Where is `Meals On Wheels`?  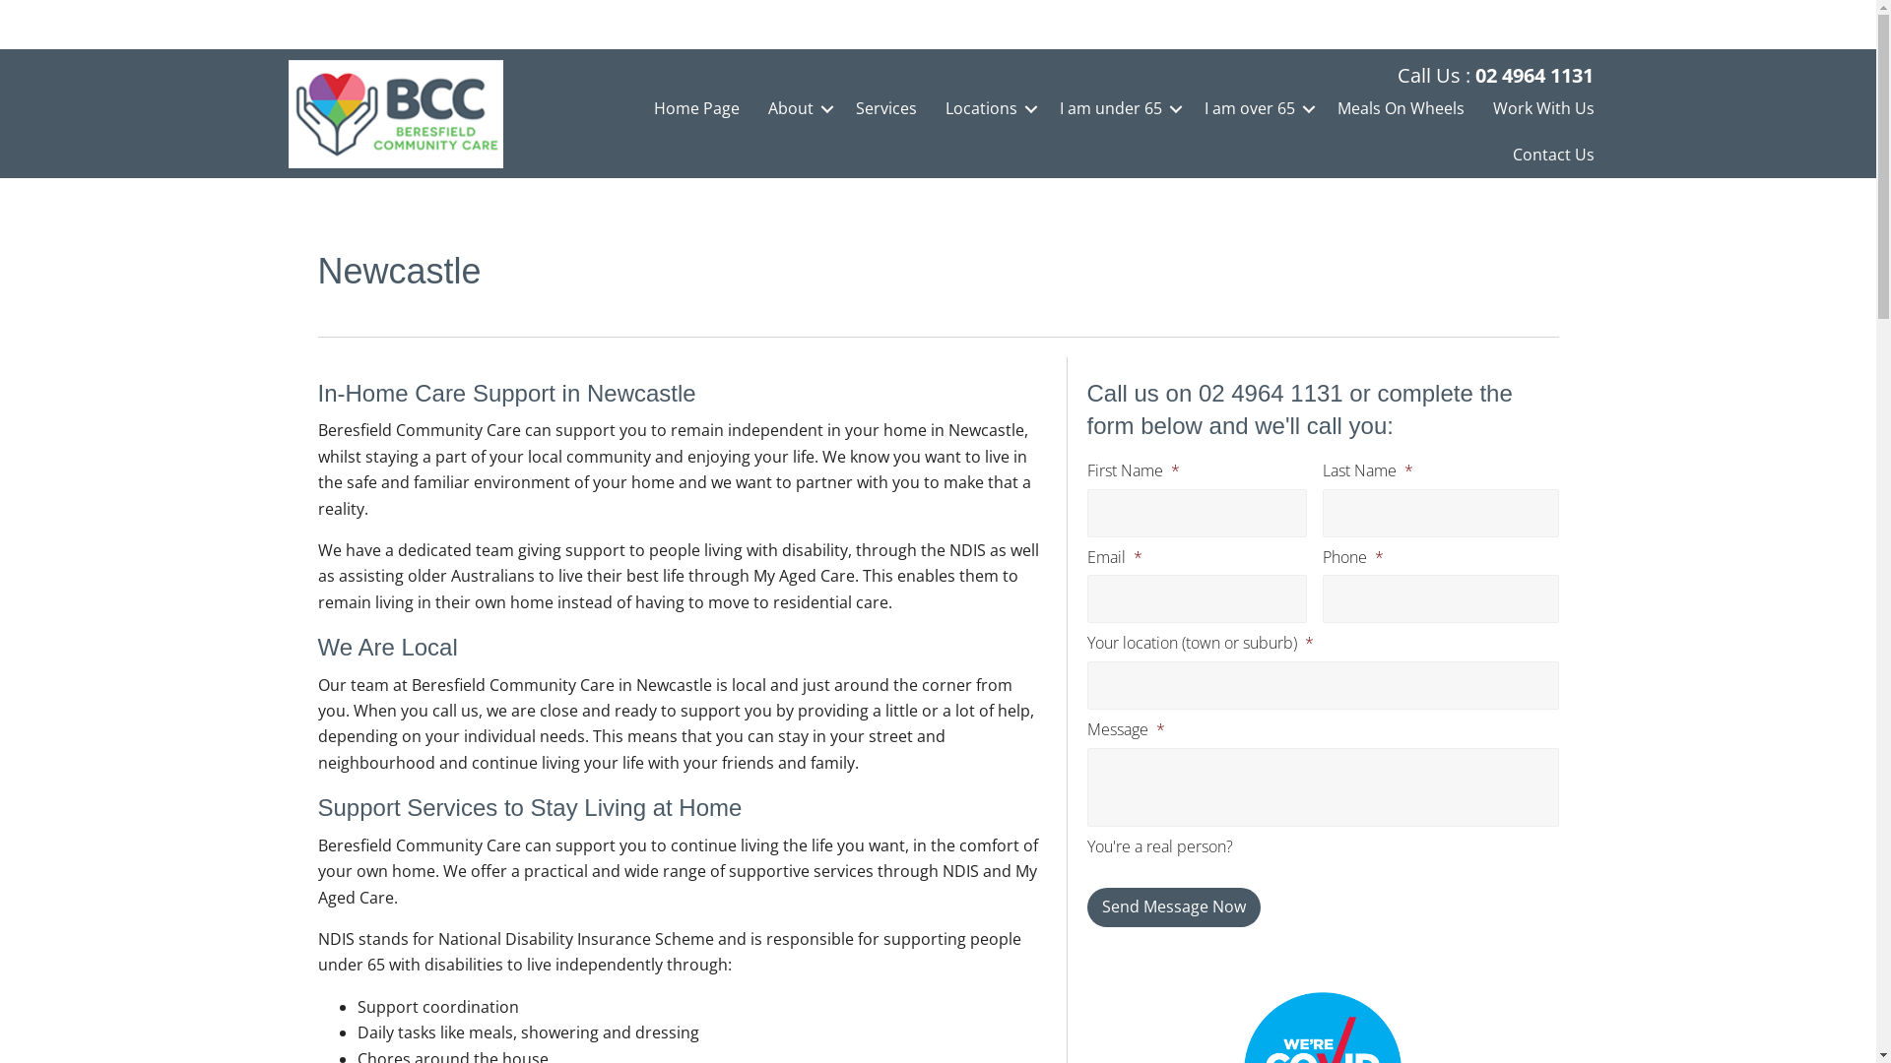
Meals On Wheels is located at coordinates (1401, 108).